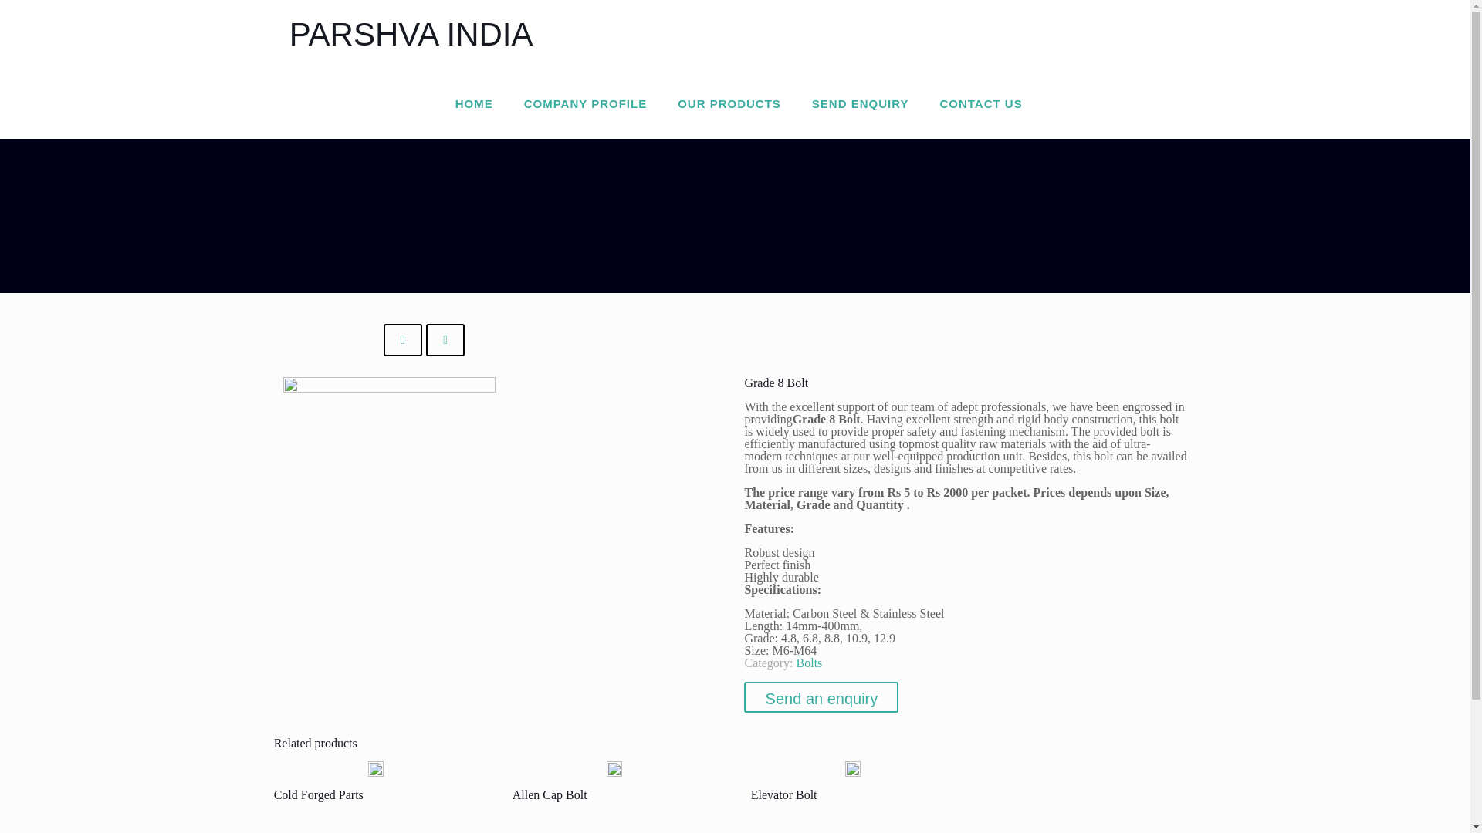  I want to click on Parshva Engineering, so click(411, 34).